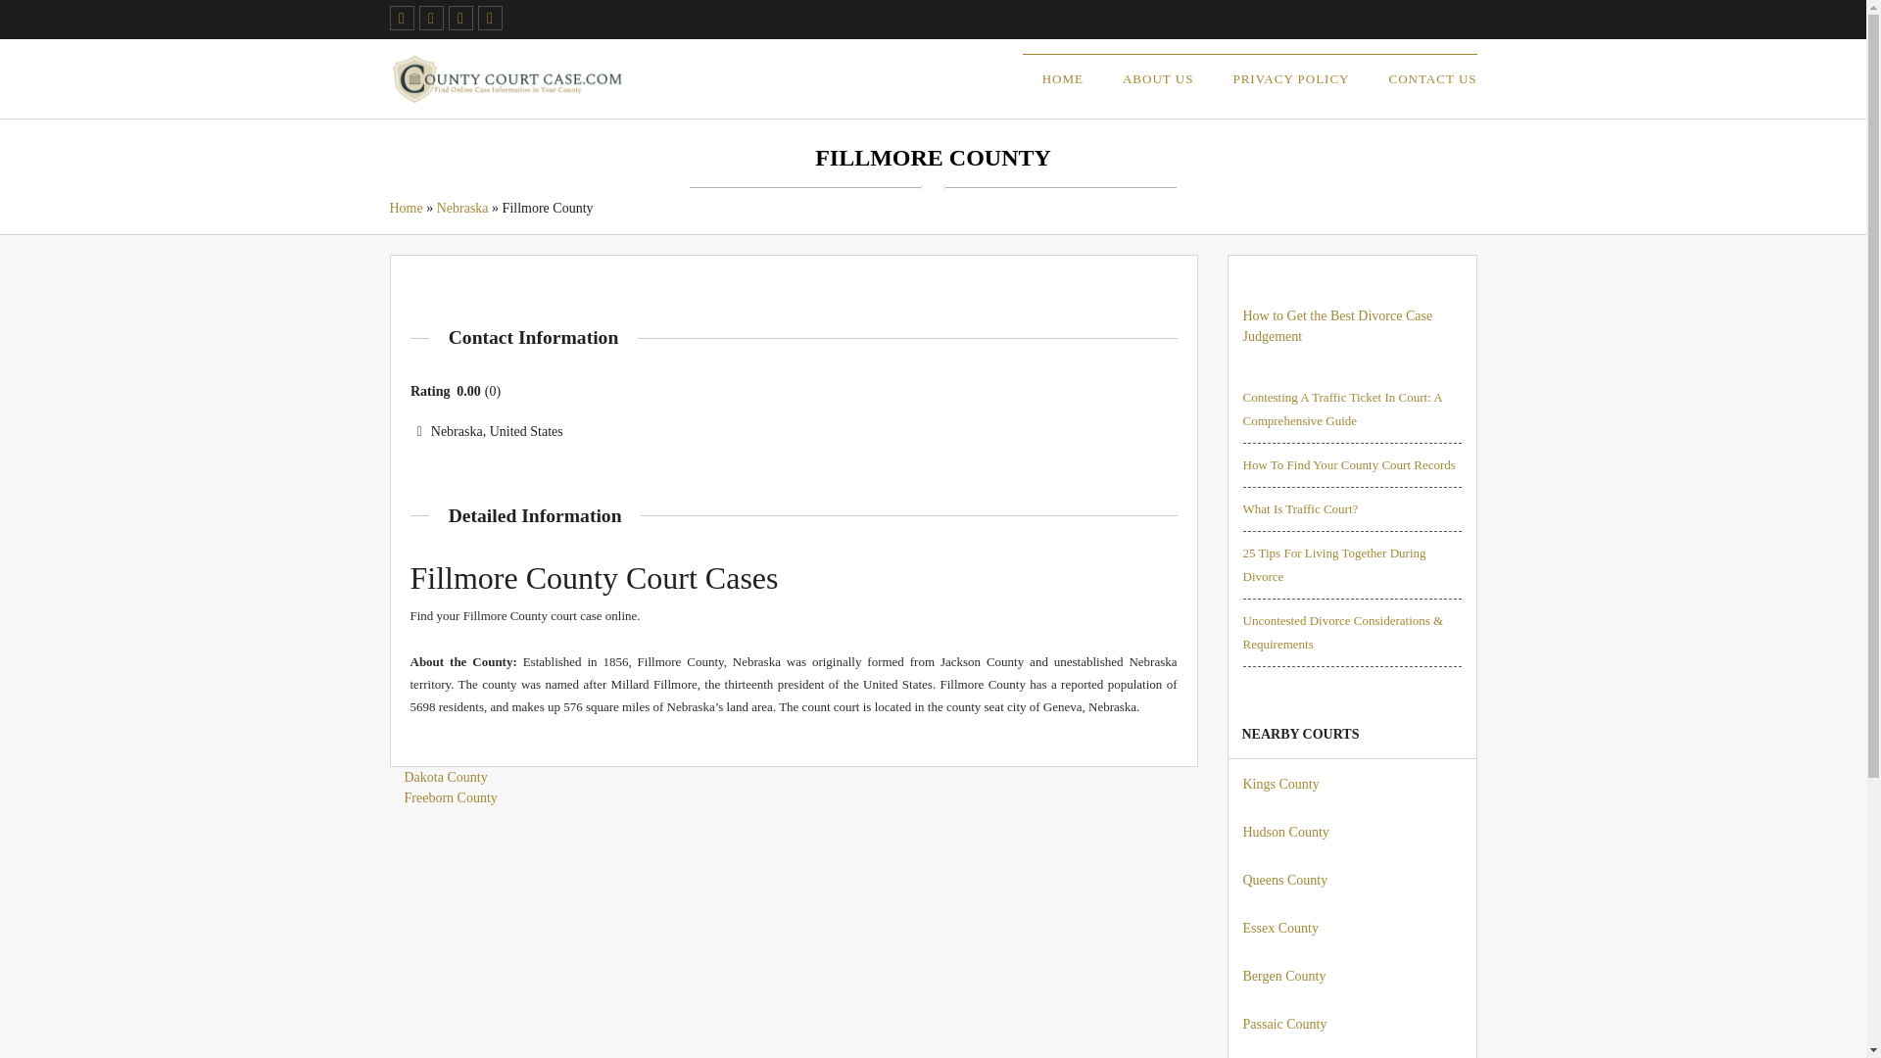 This screenshot has height=1058, width=1881. Describe the element at coordinates (1432, 78) in the screenshot. I see `CONTACT US` at that location.